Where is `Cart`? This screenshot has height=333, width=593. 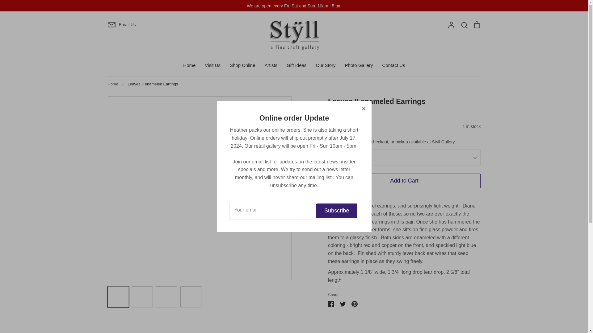 Cart is located at coordinates (476, 25).